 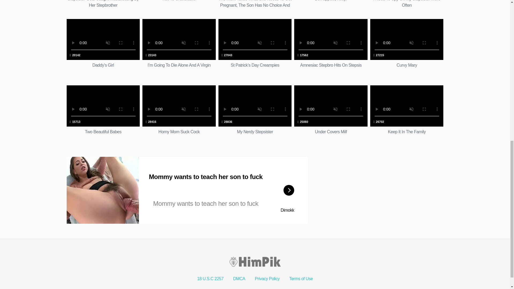 I want to click on Terms of Use, so click(x=331, y=4).